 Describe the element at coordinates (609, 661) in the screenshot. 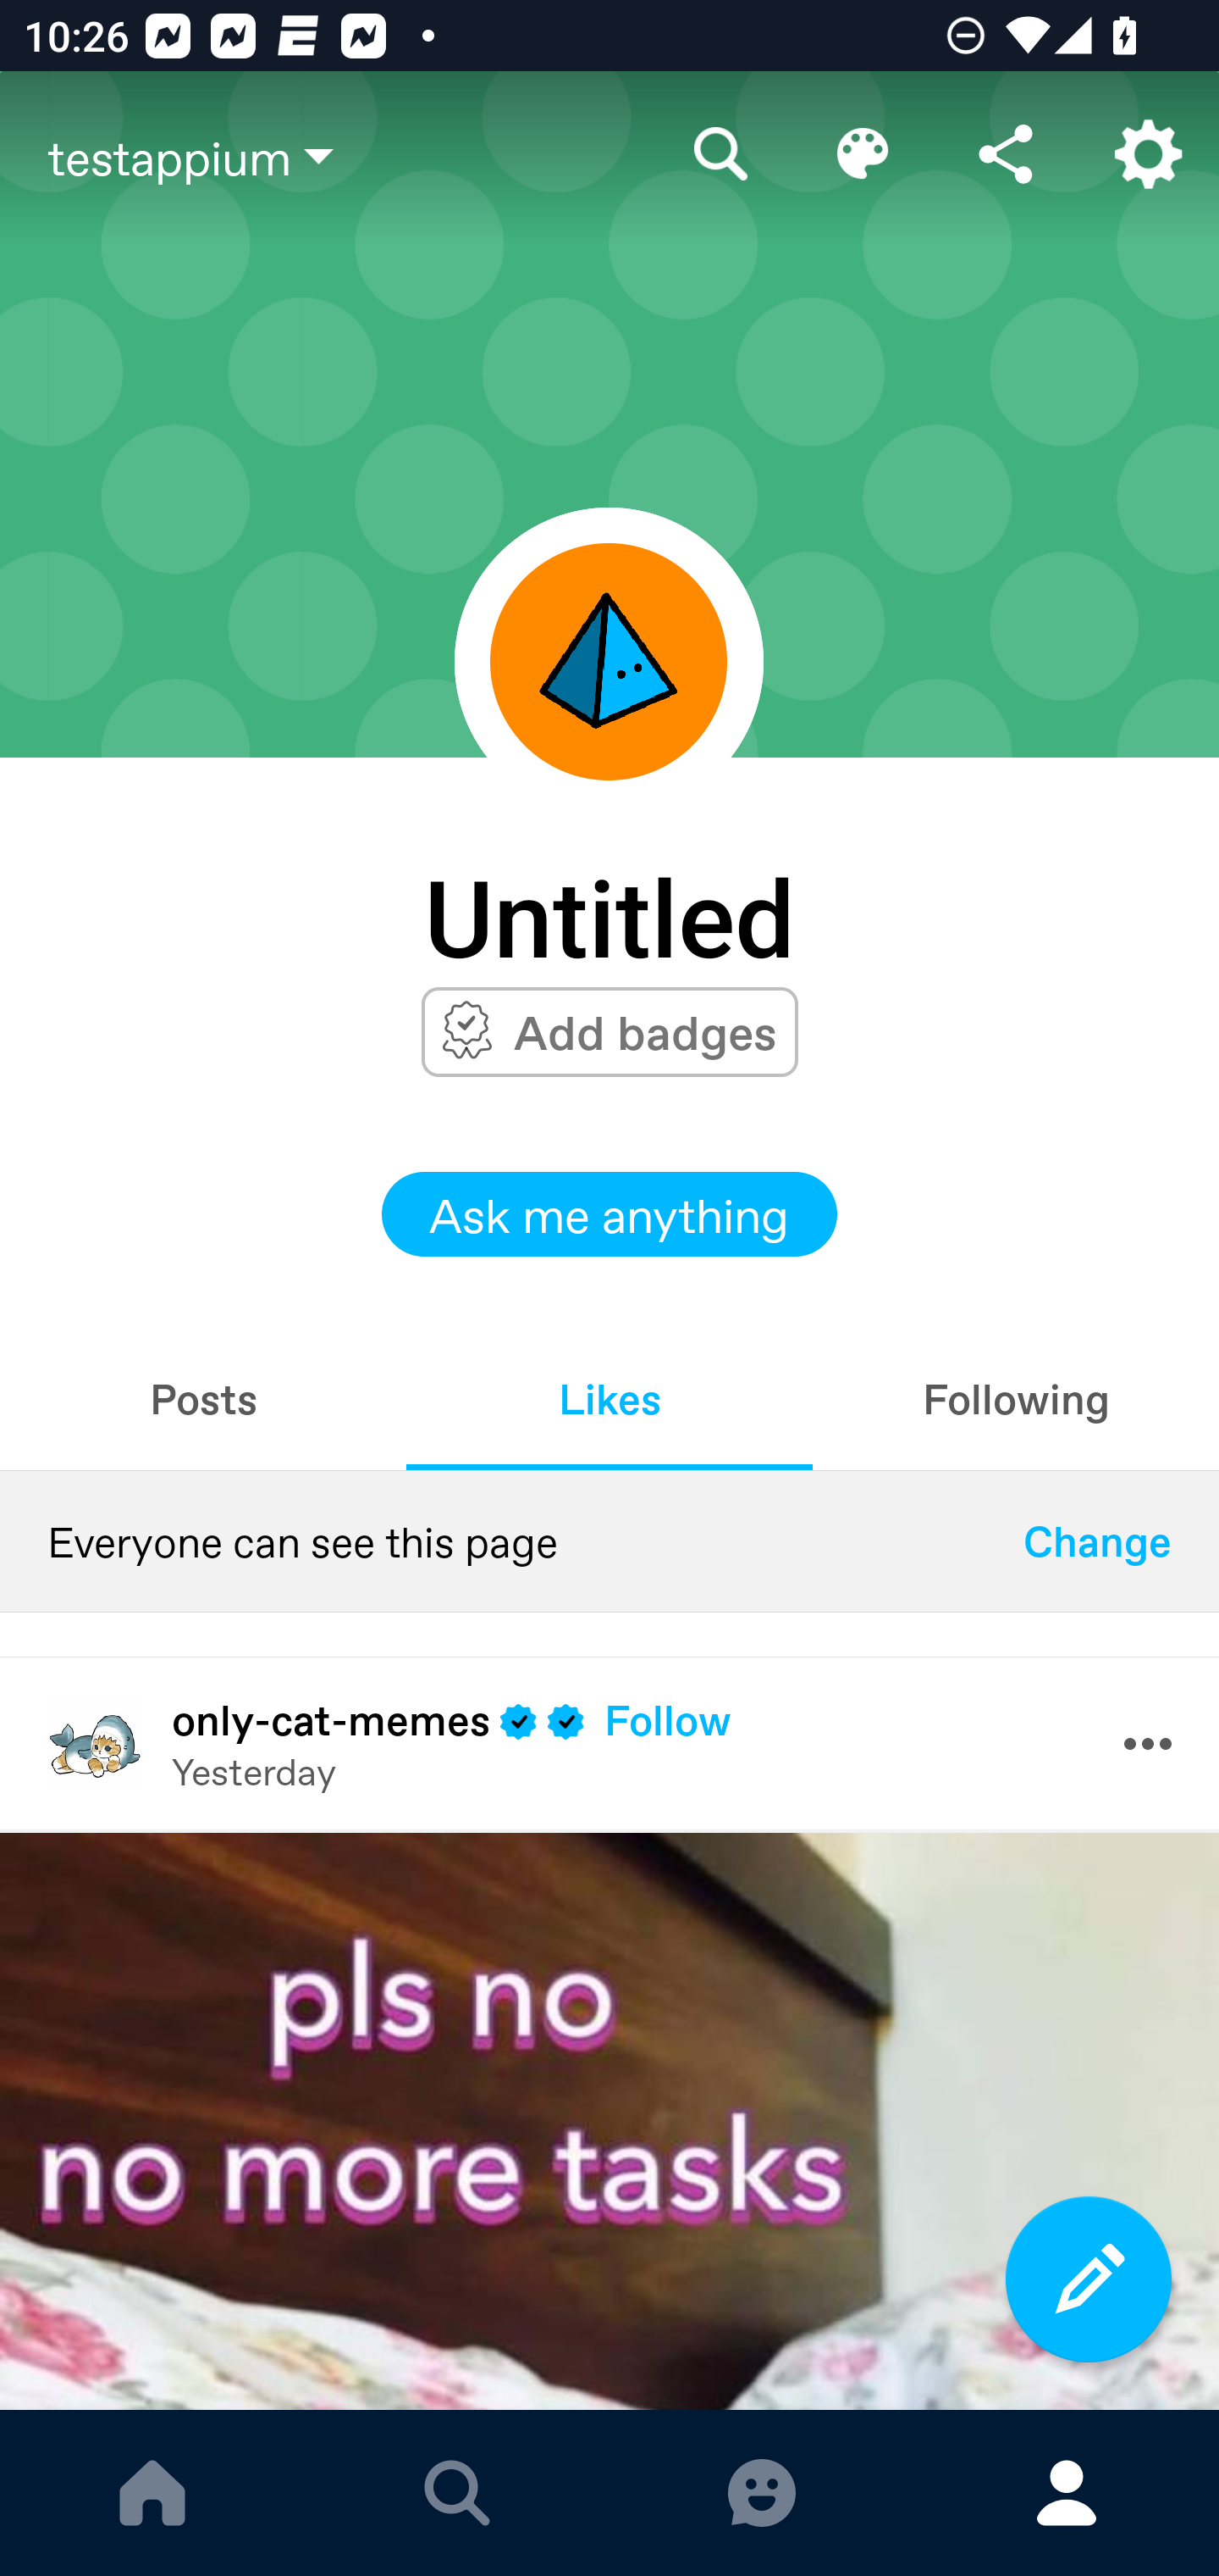

I see `Avatar frame` at that location.